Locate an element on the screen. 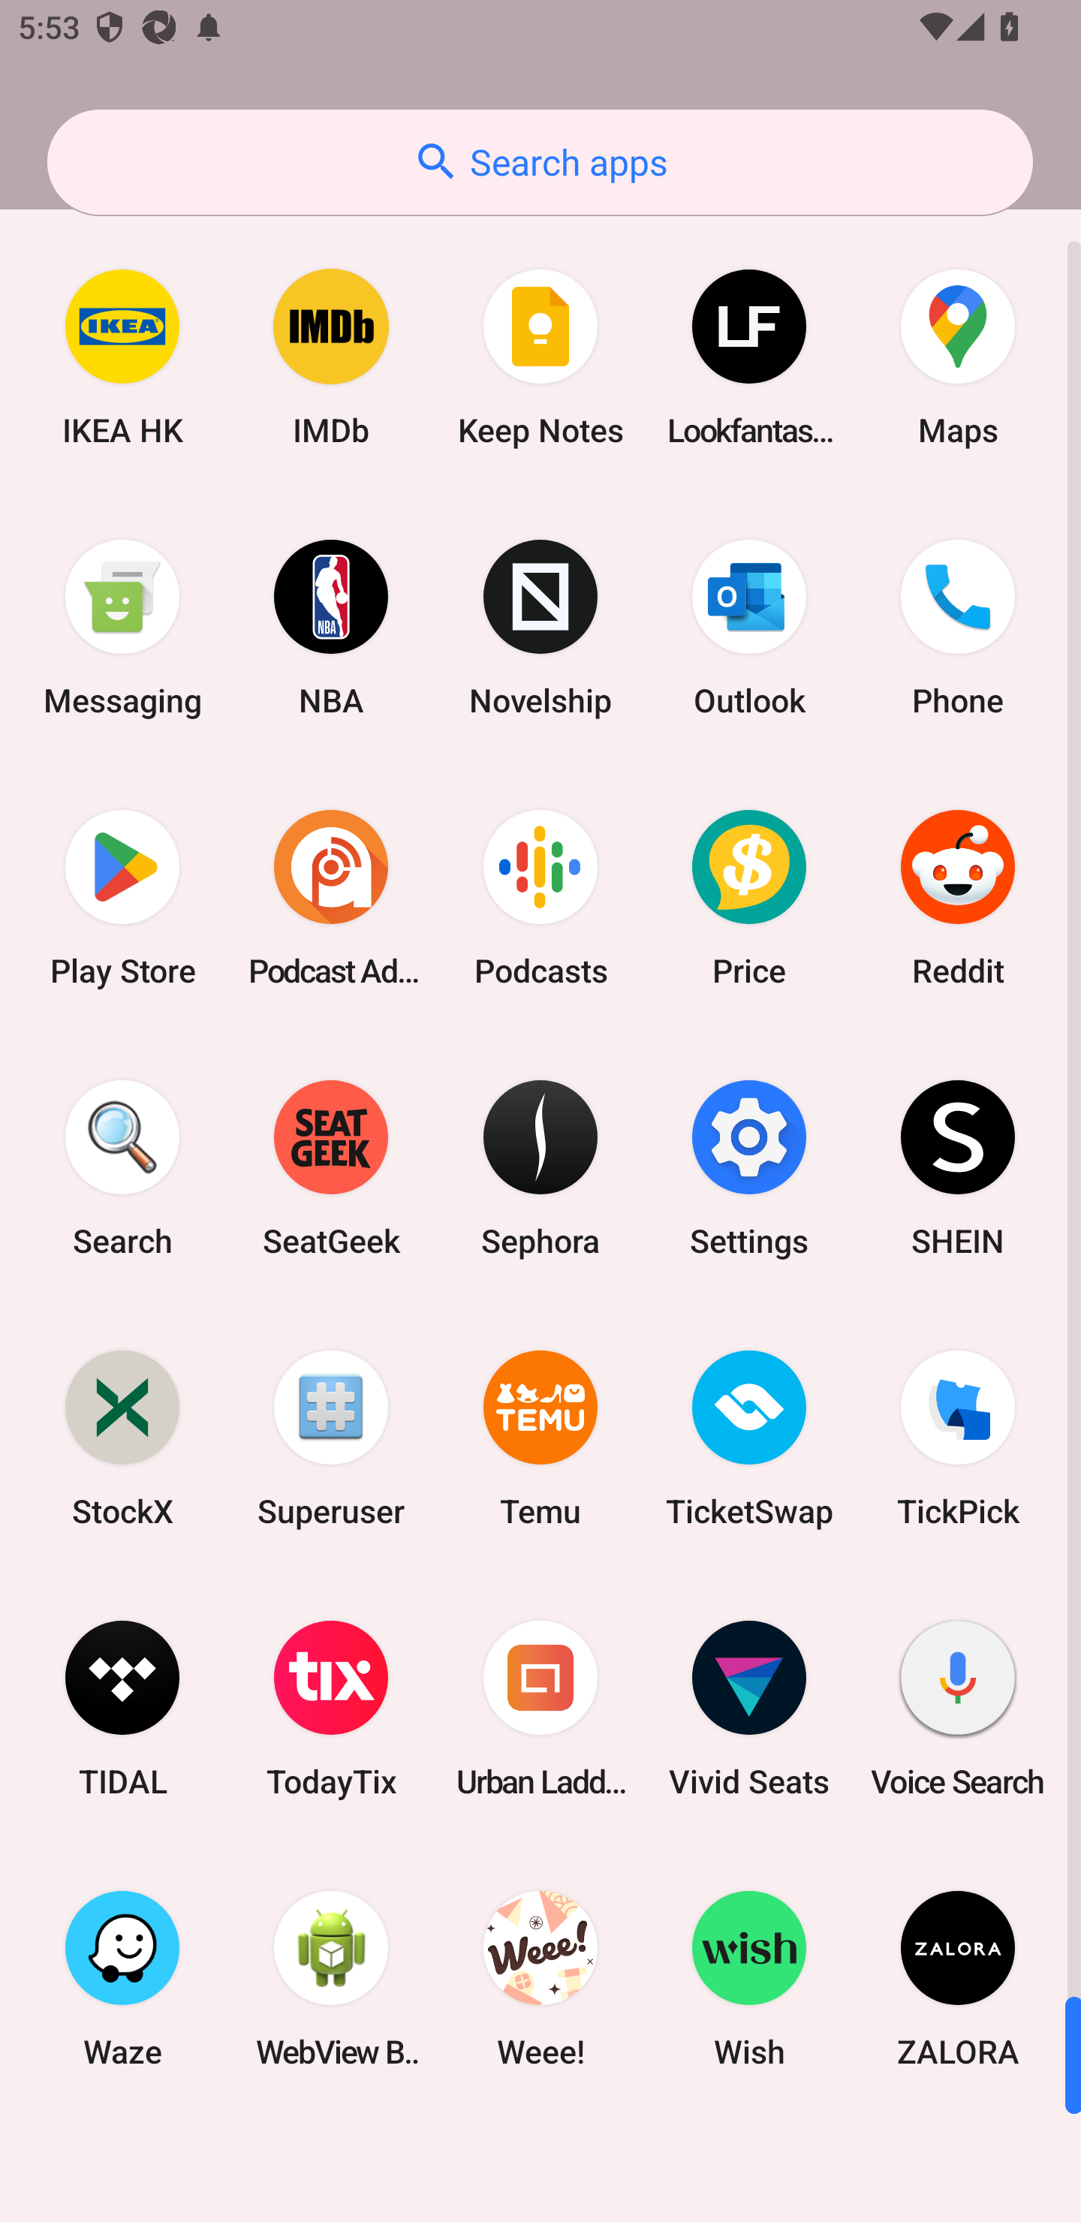 The height and width of the screenshot is (2222, 1081). WebView Browser Tester is located at coordinates (331, 1978).